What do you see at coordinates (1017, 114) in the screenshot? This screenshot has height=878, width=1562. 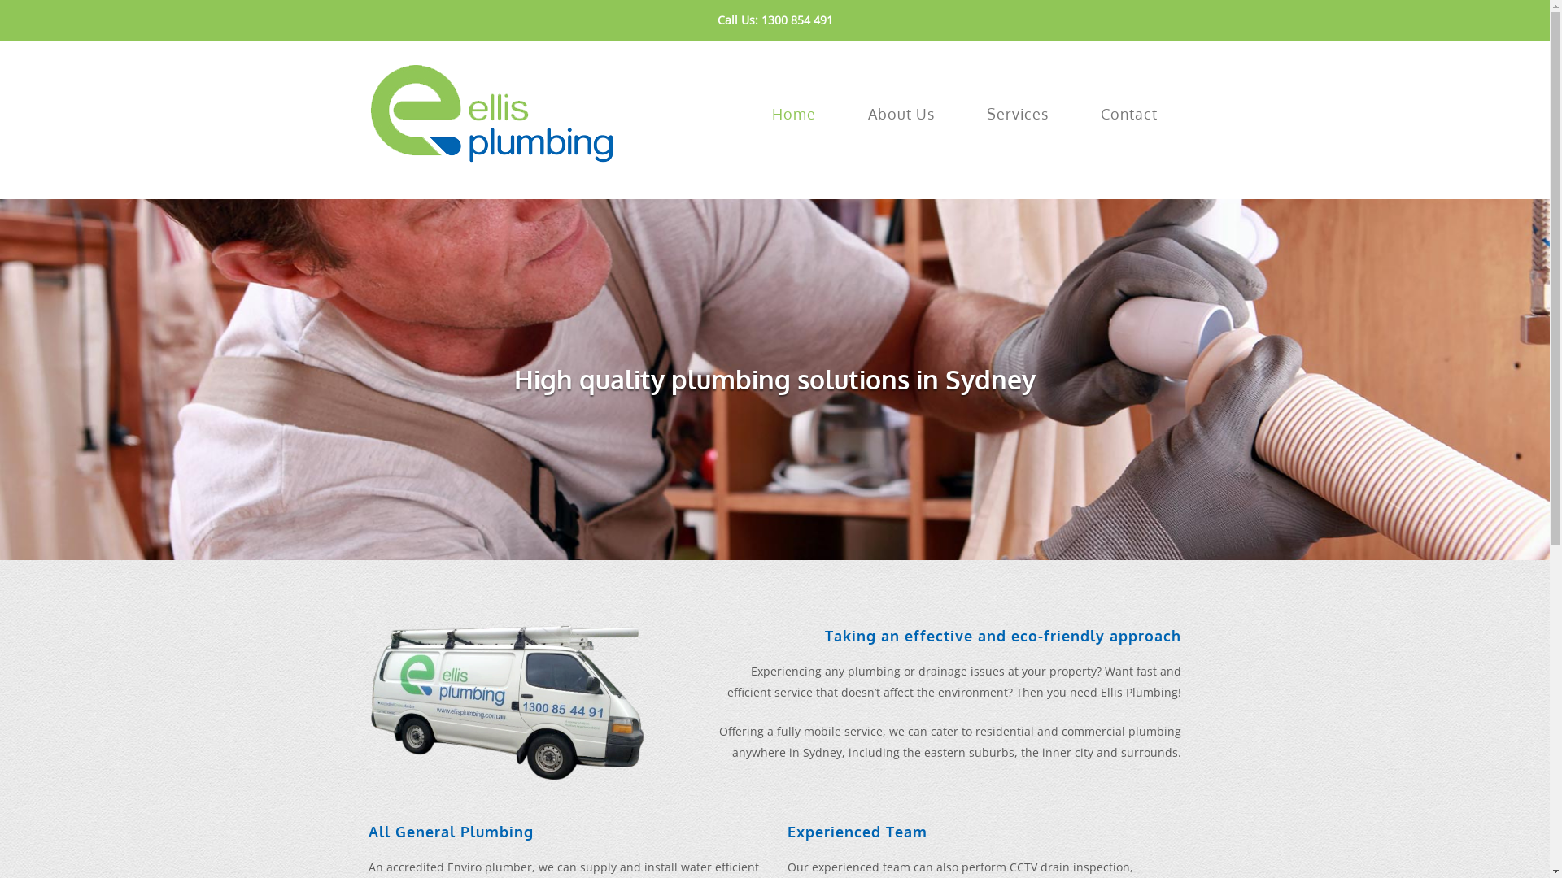 I see `Services` at bounding box center [1017, 114].